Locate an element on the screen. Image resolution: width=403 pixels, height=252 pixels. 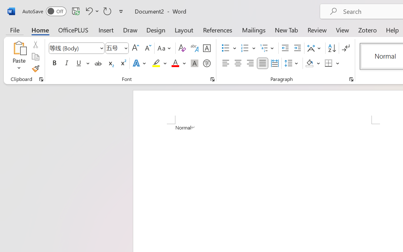
Align Left is located at coordinates (225, 63).